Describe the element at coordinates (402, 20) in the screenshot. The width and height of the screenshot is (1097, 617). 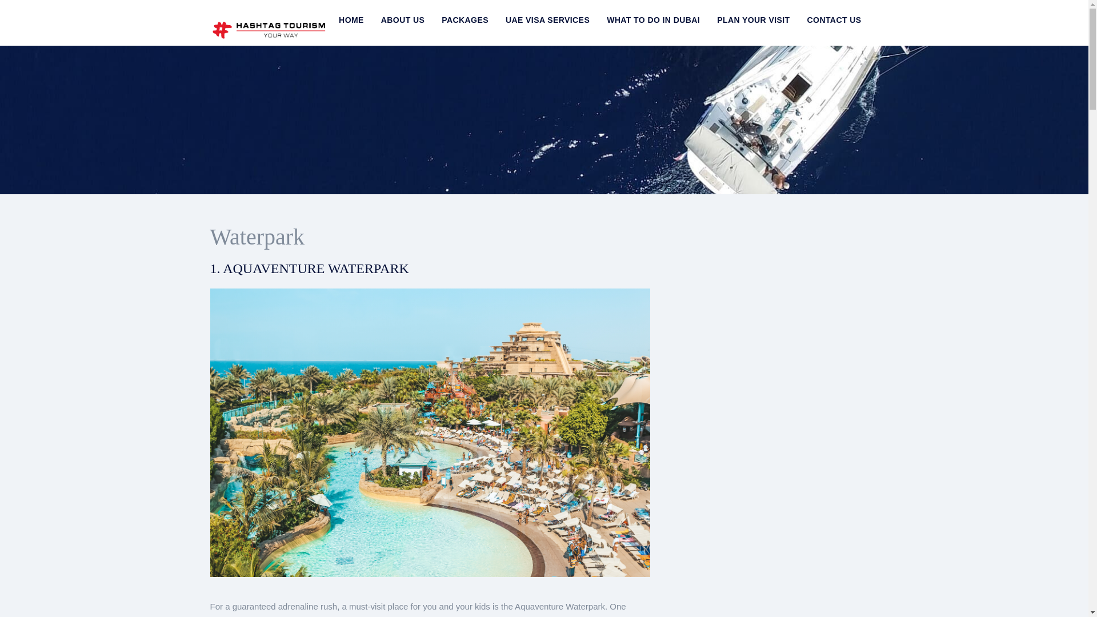
I see `ABOUT US` at that location.